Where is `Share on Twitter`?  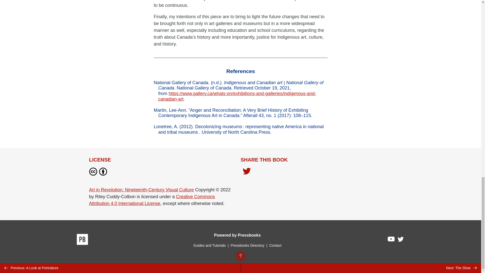
Share on Twitter is located at coordinates (247, 172).